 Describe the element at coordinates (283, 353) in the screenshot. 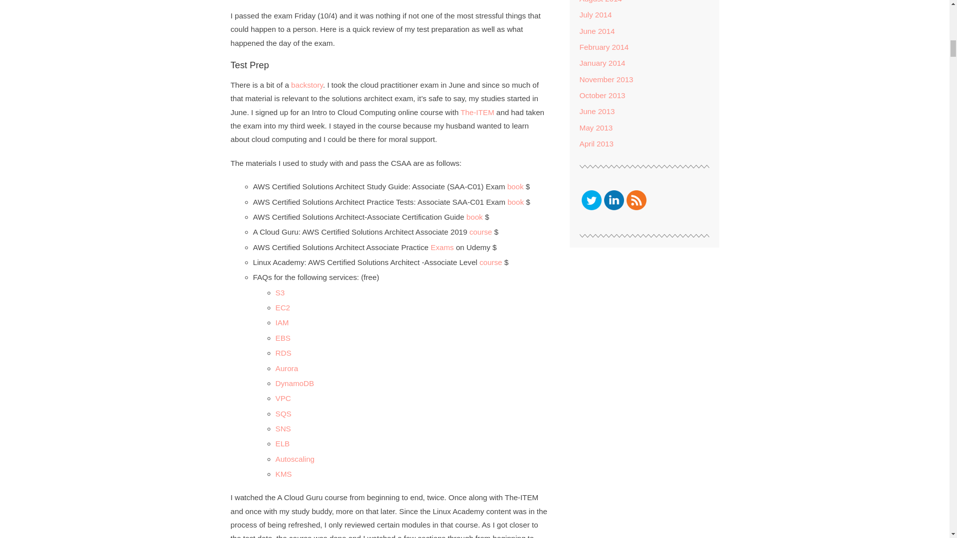

I see `RDS` at that location.